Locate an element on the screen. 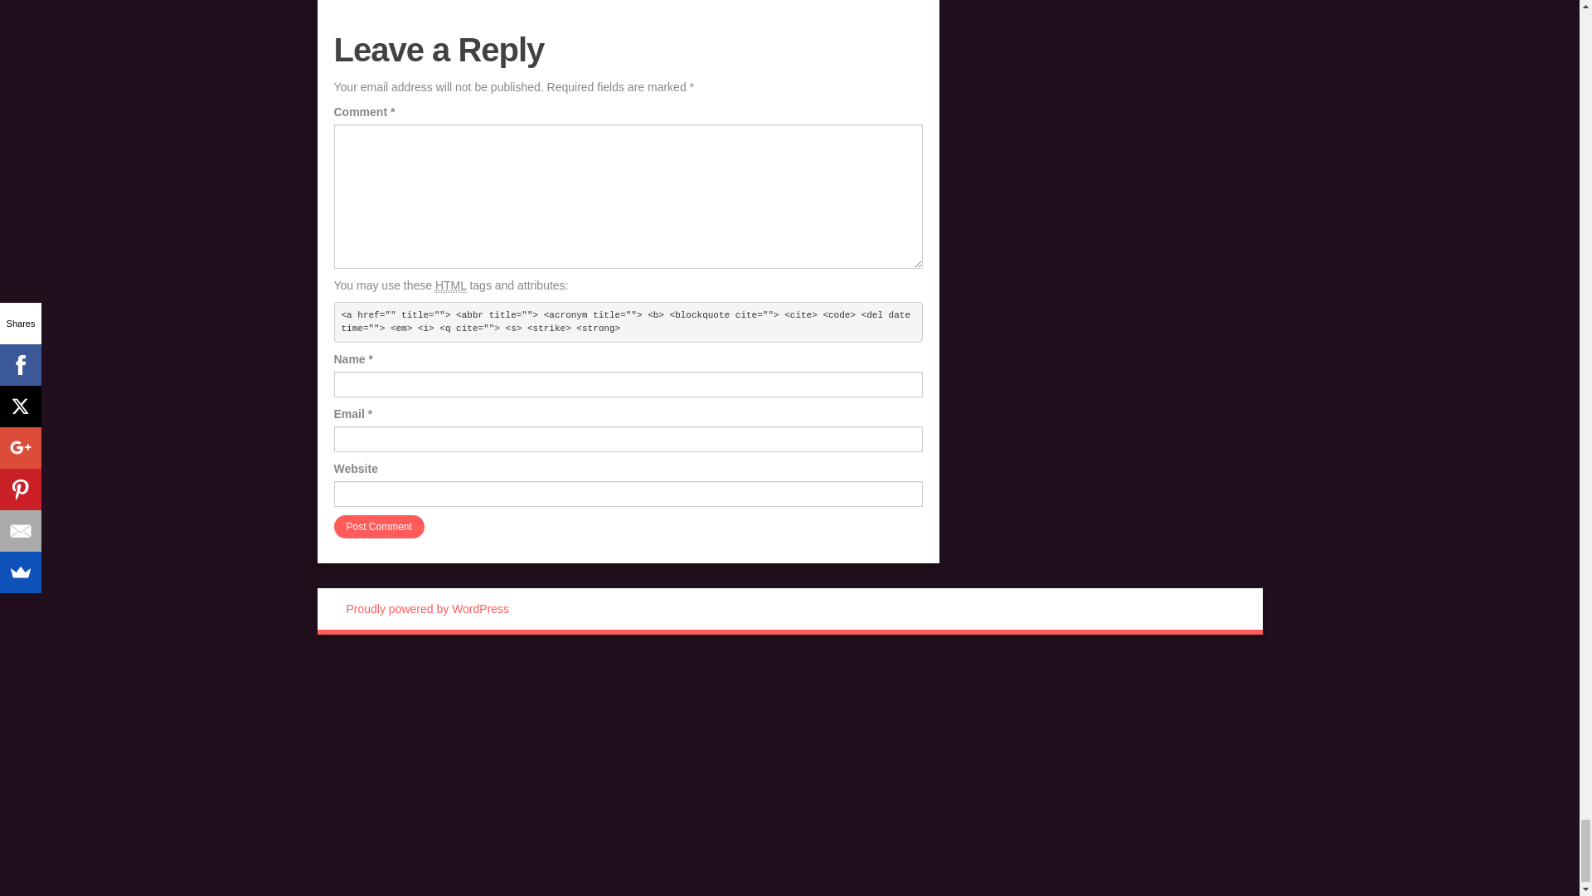  HyperText Markup Language is located at coordinates (450, 285).